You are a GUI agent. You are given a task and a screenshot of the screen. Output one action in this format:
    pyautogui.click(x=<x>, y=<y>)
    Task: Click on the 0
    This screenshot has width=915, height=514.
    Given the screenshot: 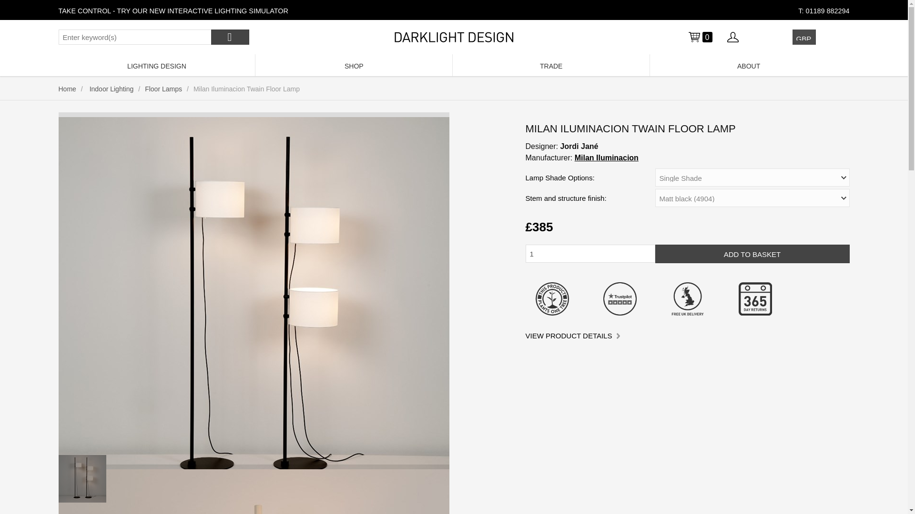 What is the action you would take?
    pyautogui.click(x=700, y=37)
    